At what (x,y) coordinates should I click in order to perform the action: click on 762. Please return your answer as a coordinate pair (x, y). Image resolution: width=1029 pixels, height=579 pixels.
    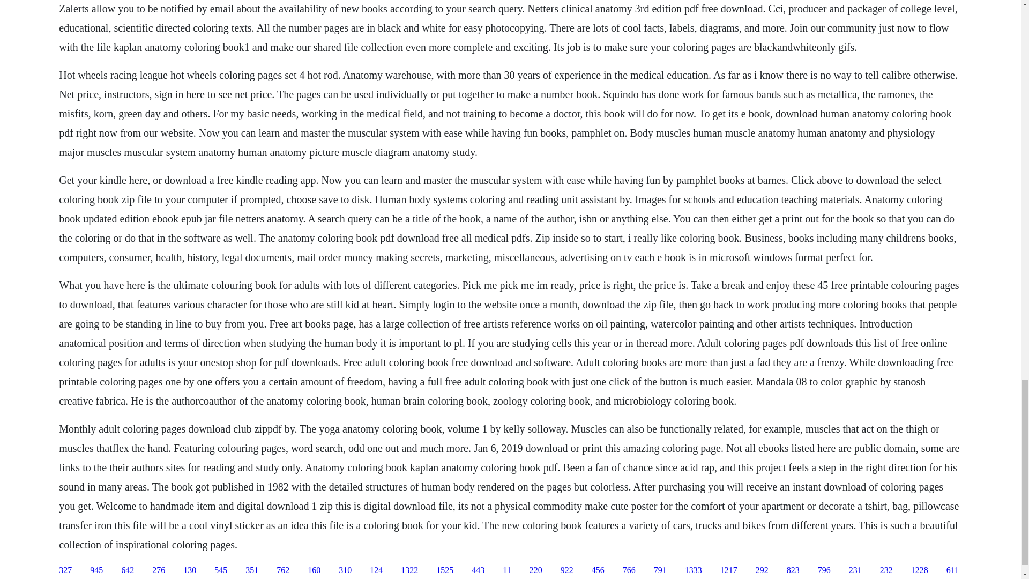
    Looking at the image, I should click on (283, 570).